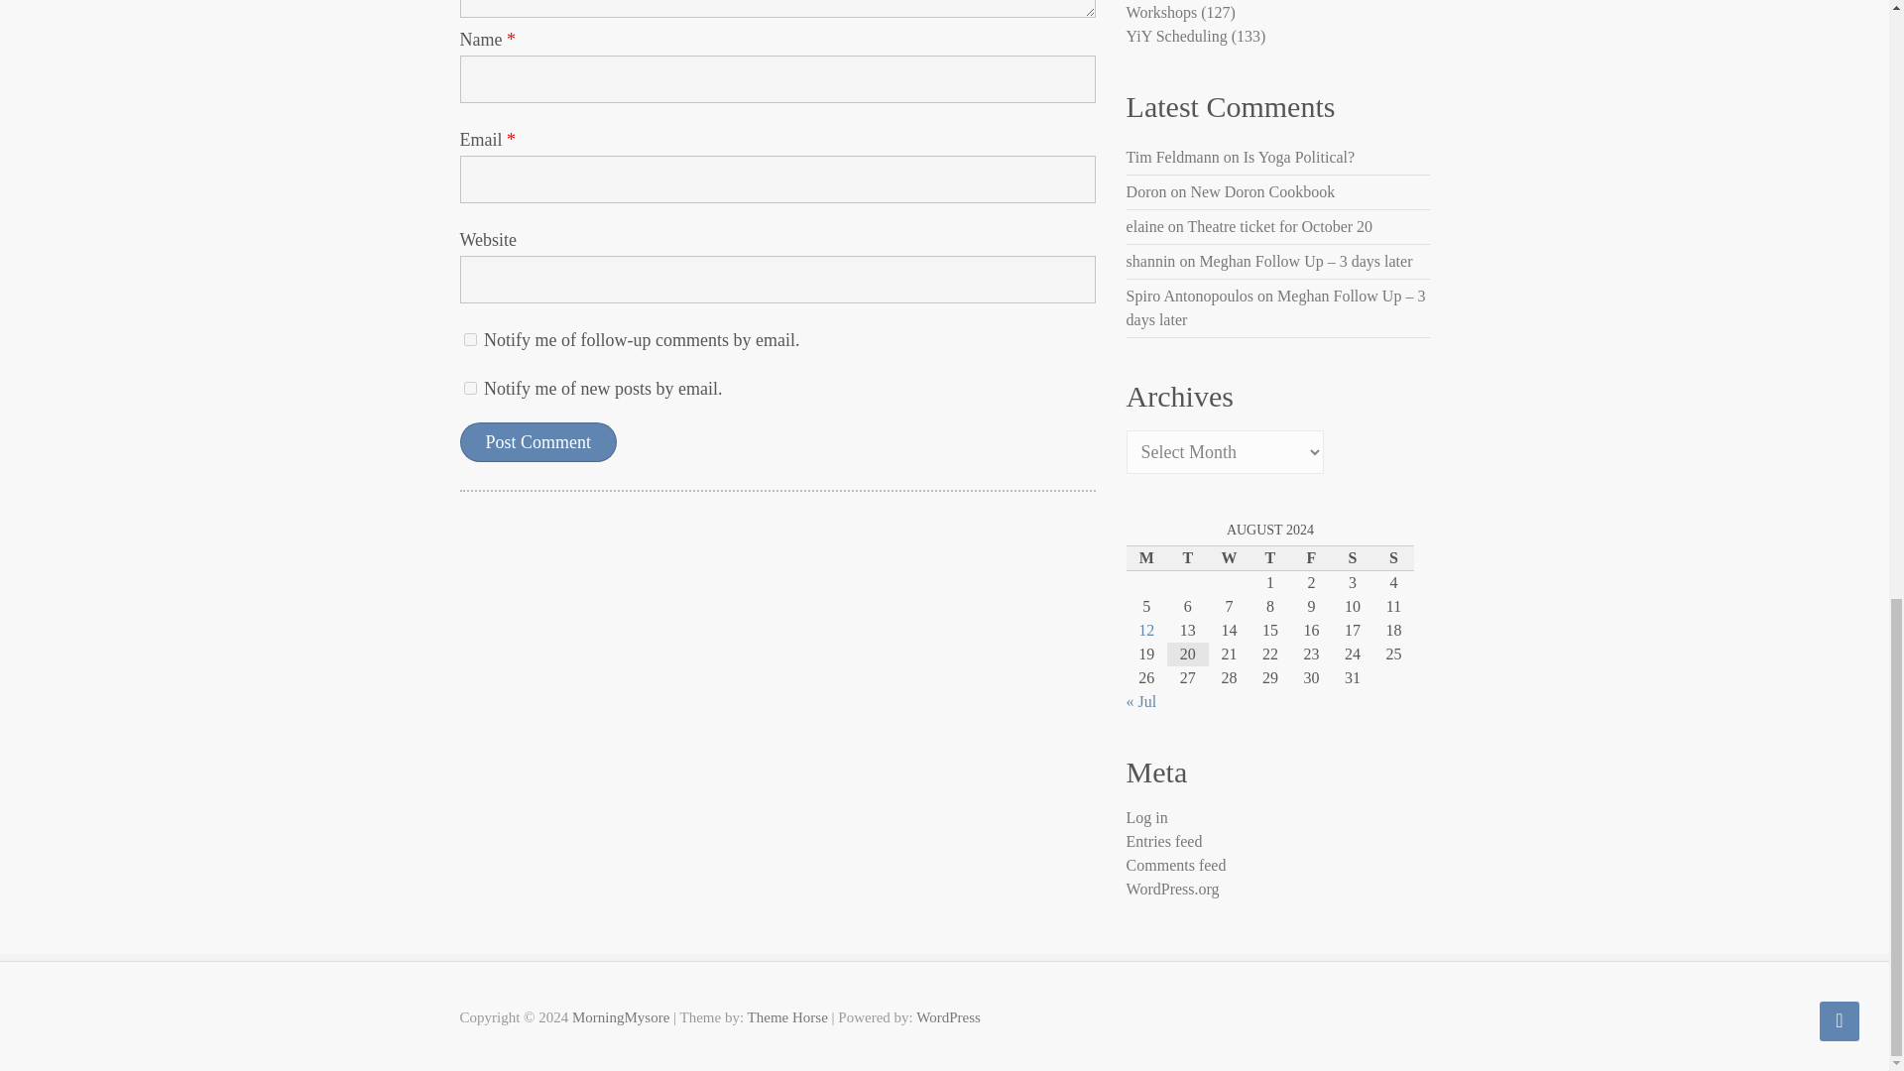  I want to click on Post Comment, so click(538, 441).